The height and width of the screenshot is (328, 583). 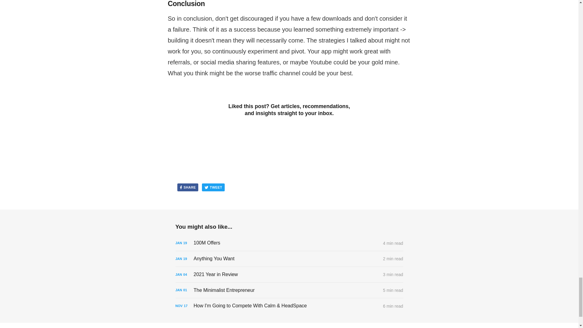 I want to click on SHARE, so click(x=188, y=187).